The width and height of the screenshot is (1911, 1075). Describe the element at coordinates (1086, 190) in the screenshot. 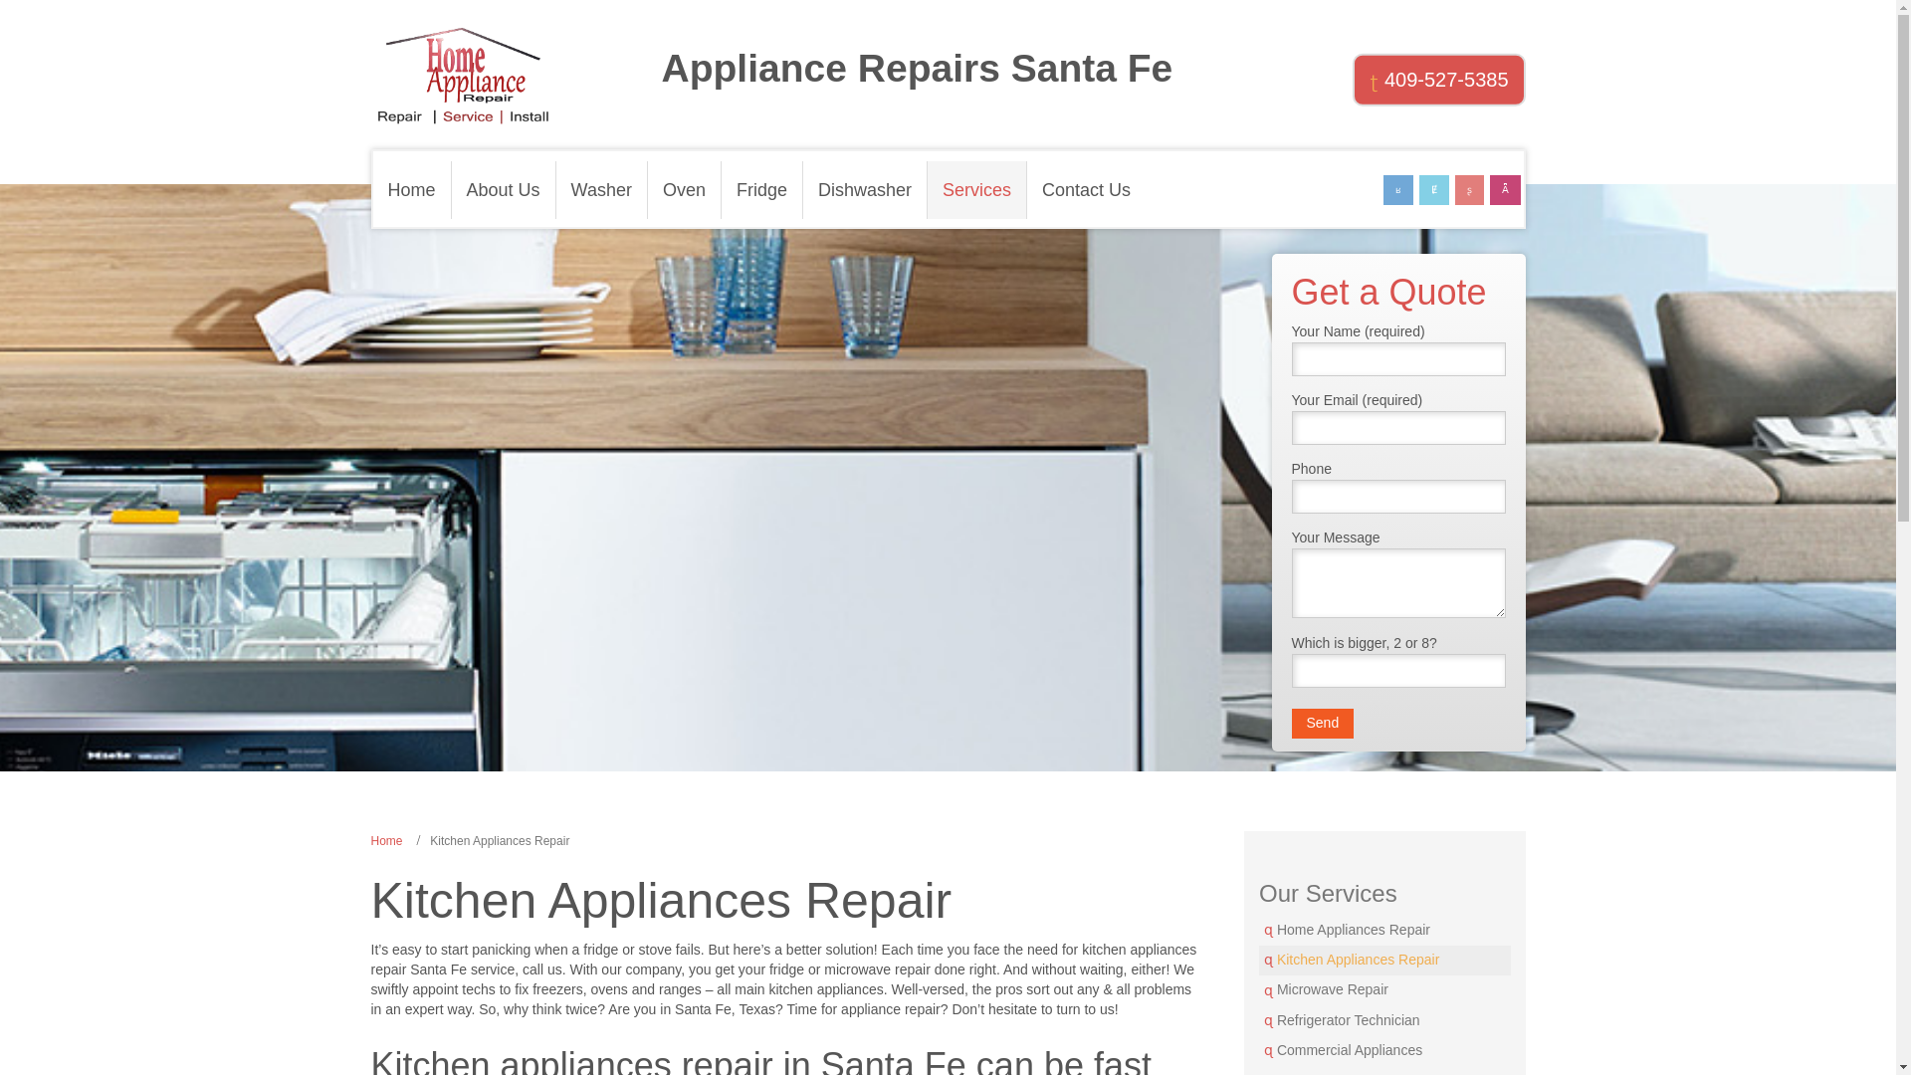

I see `Contact Us` at that location.